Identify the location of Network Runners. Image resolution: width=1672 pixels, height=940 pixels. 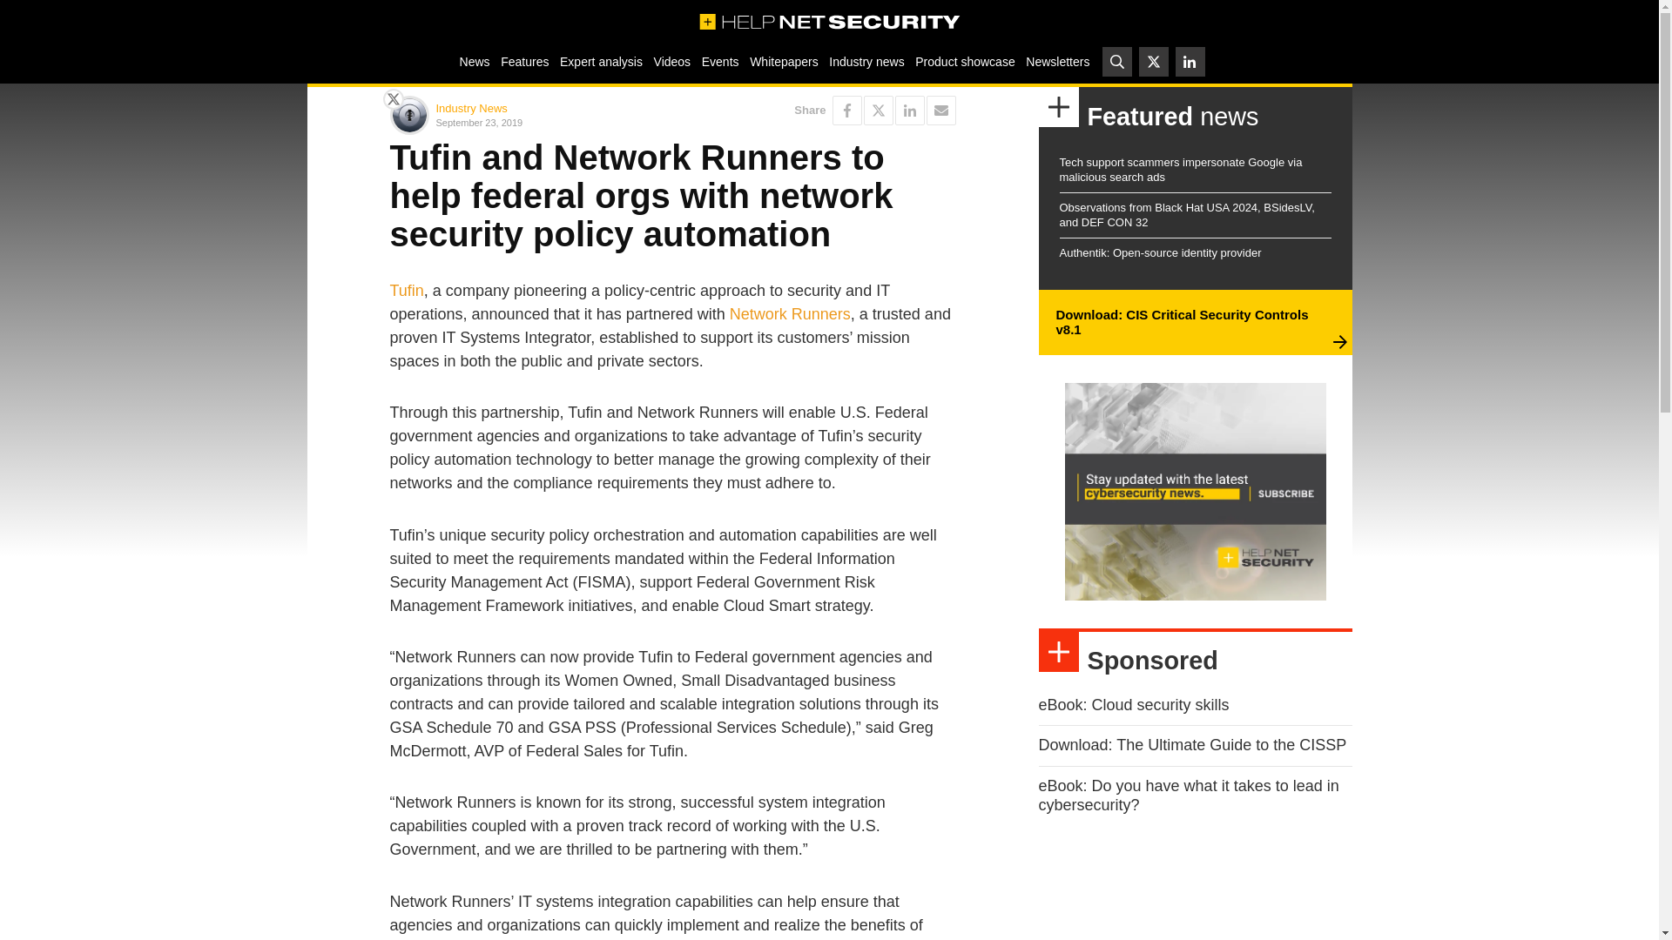
(790, 314).